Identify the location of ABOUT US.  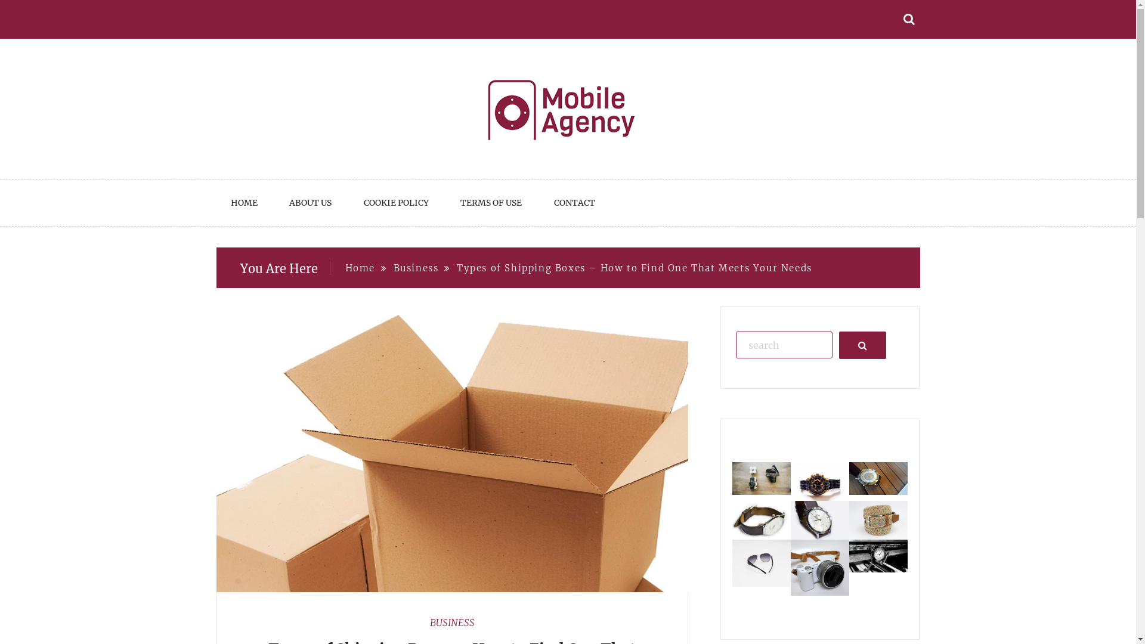
(310, 203).